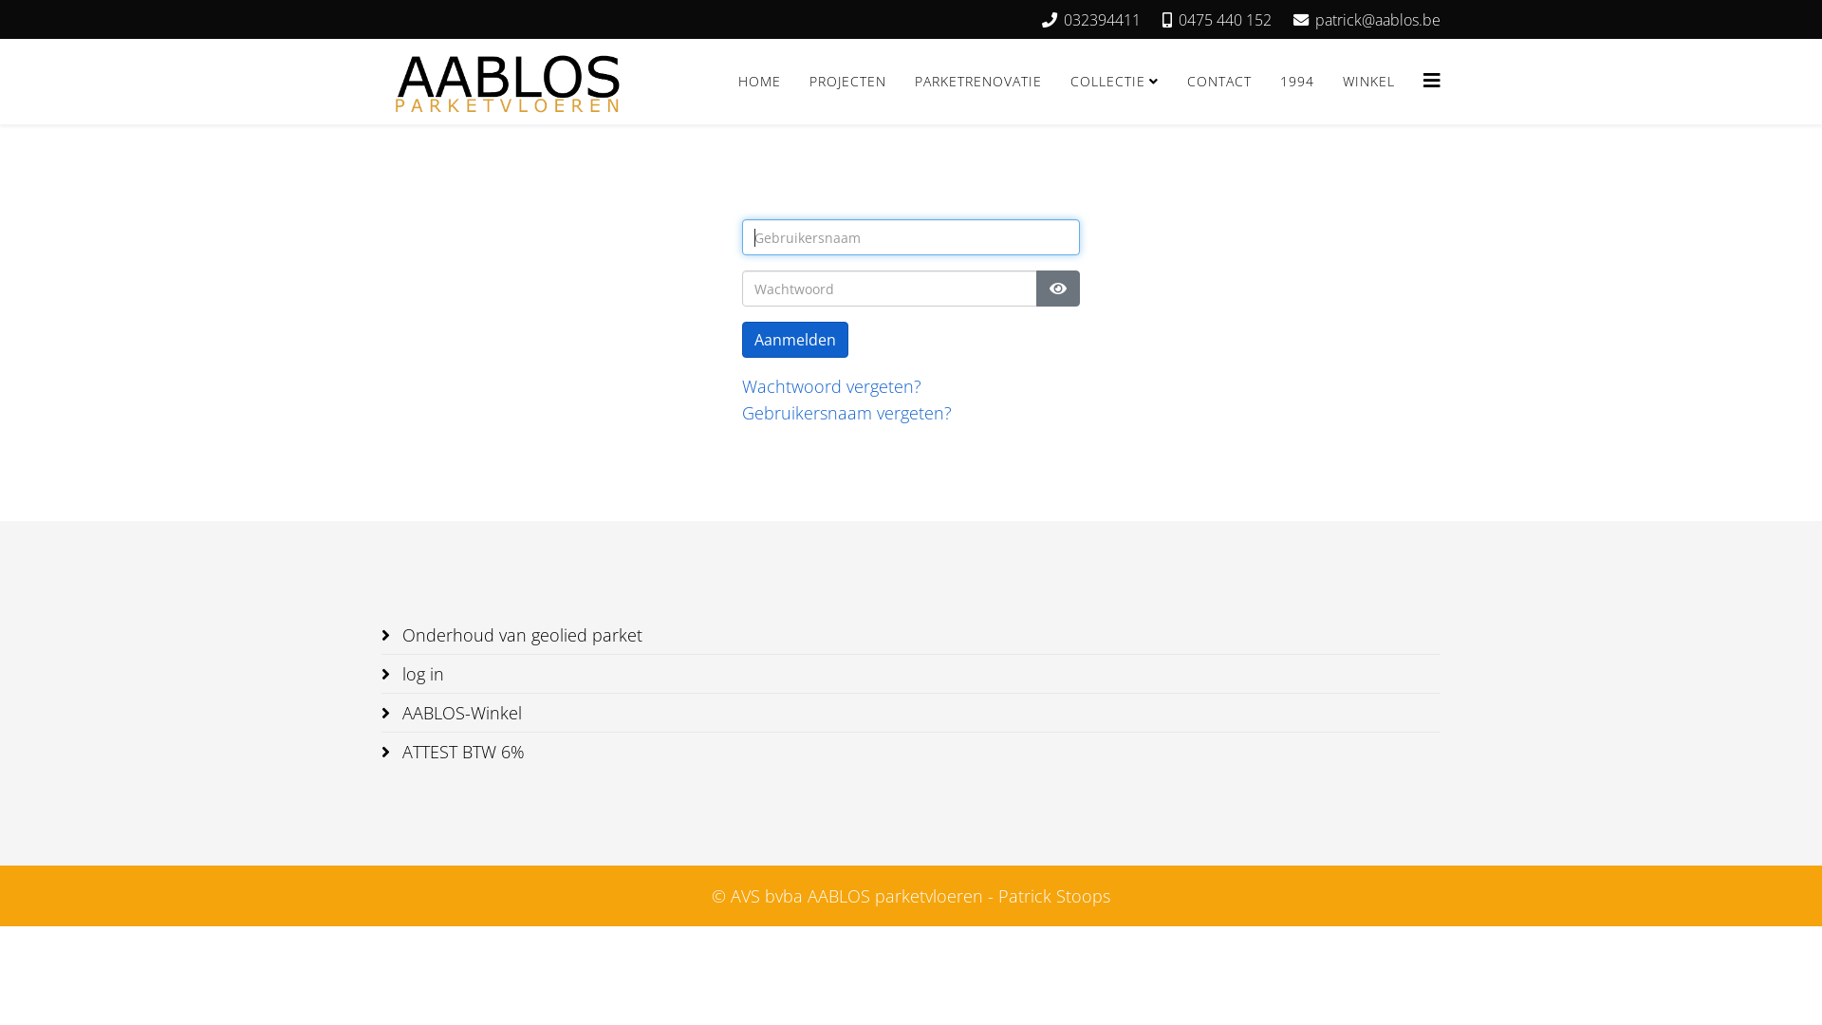  Describe the element at coordinates (1432, 81) in the screenshot. I see `Helix3 Megamenu Options` at that location.